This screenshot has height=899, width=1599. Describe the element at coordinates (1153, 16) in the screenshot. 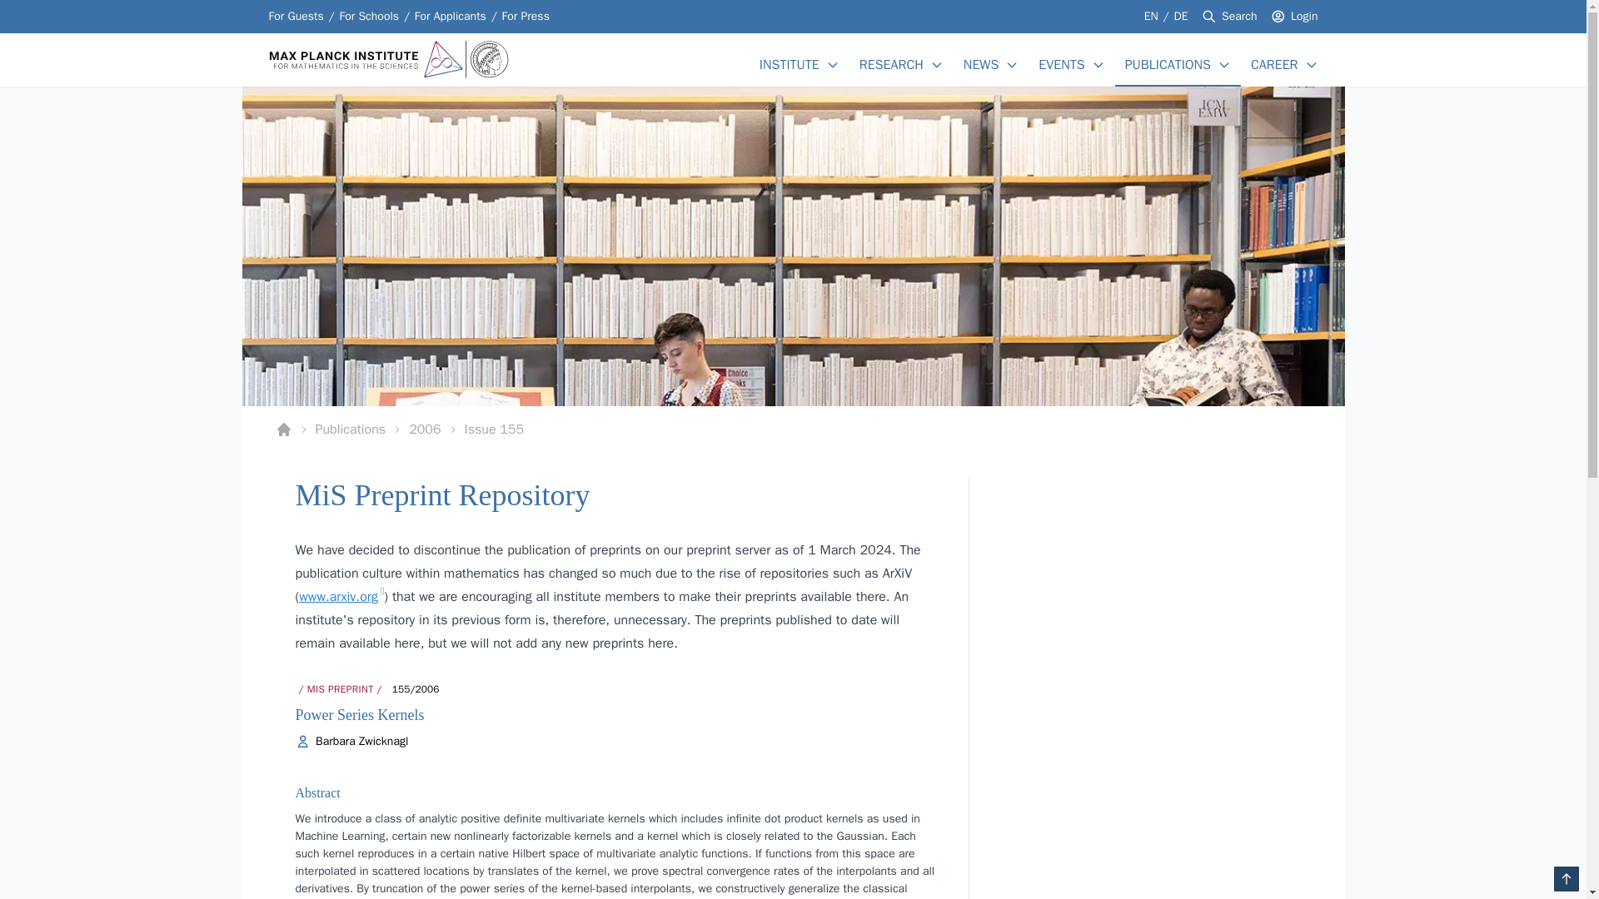

I see `EN` at that location.